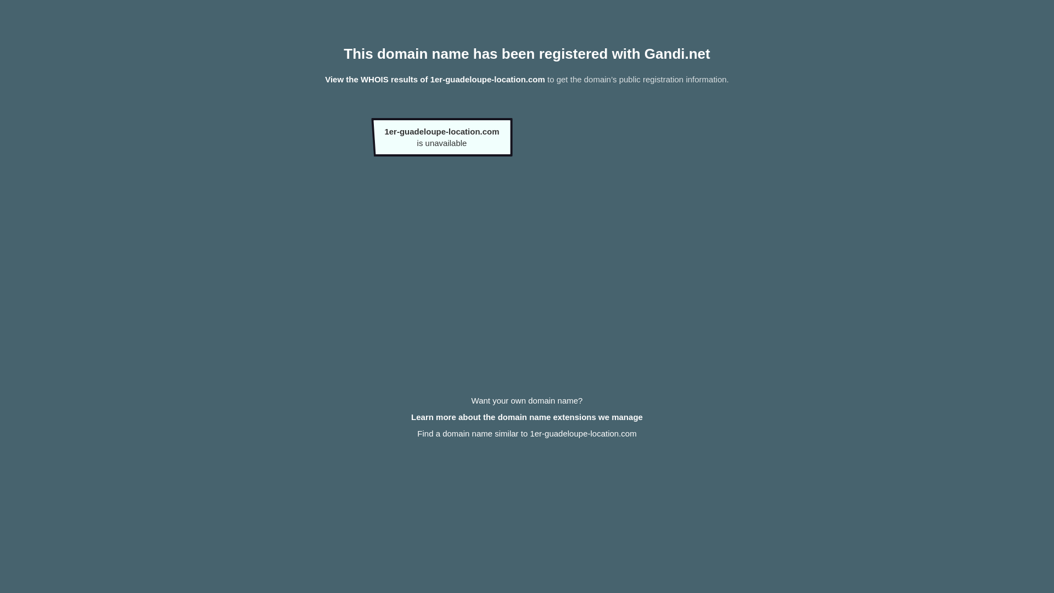  I want to click on Learn more about the domain name extensions we manage, so click(527, 417).